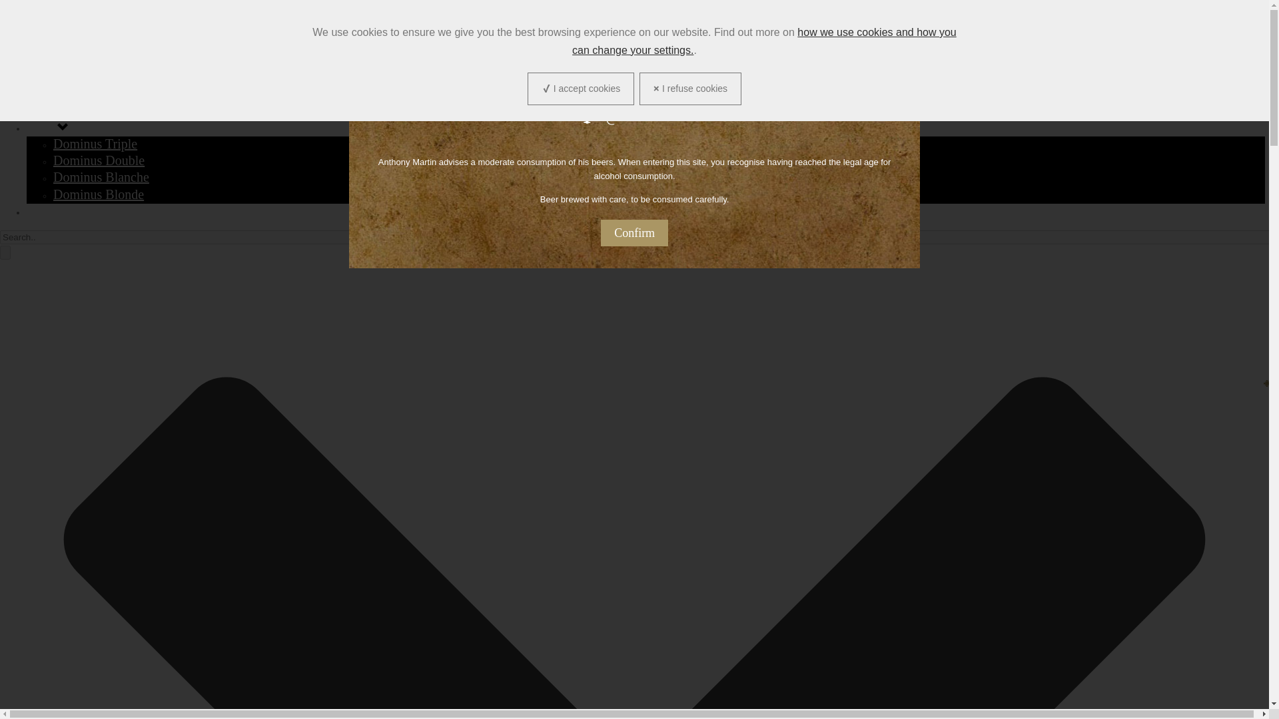 Image resolution: width=1279 pixels, height=719 pixels. I want to click on how we use cookies and how you can change your settings., so click(764, 41).